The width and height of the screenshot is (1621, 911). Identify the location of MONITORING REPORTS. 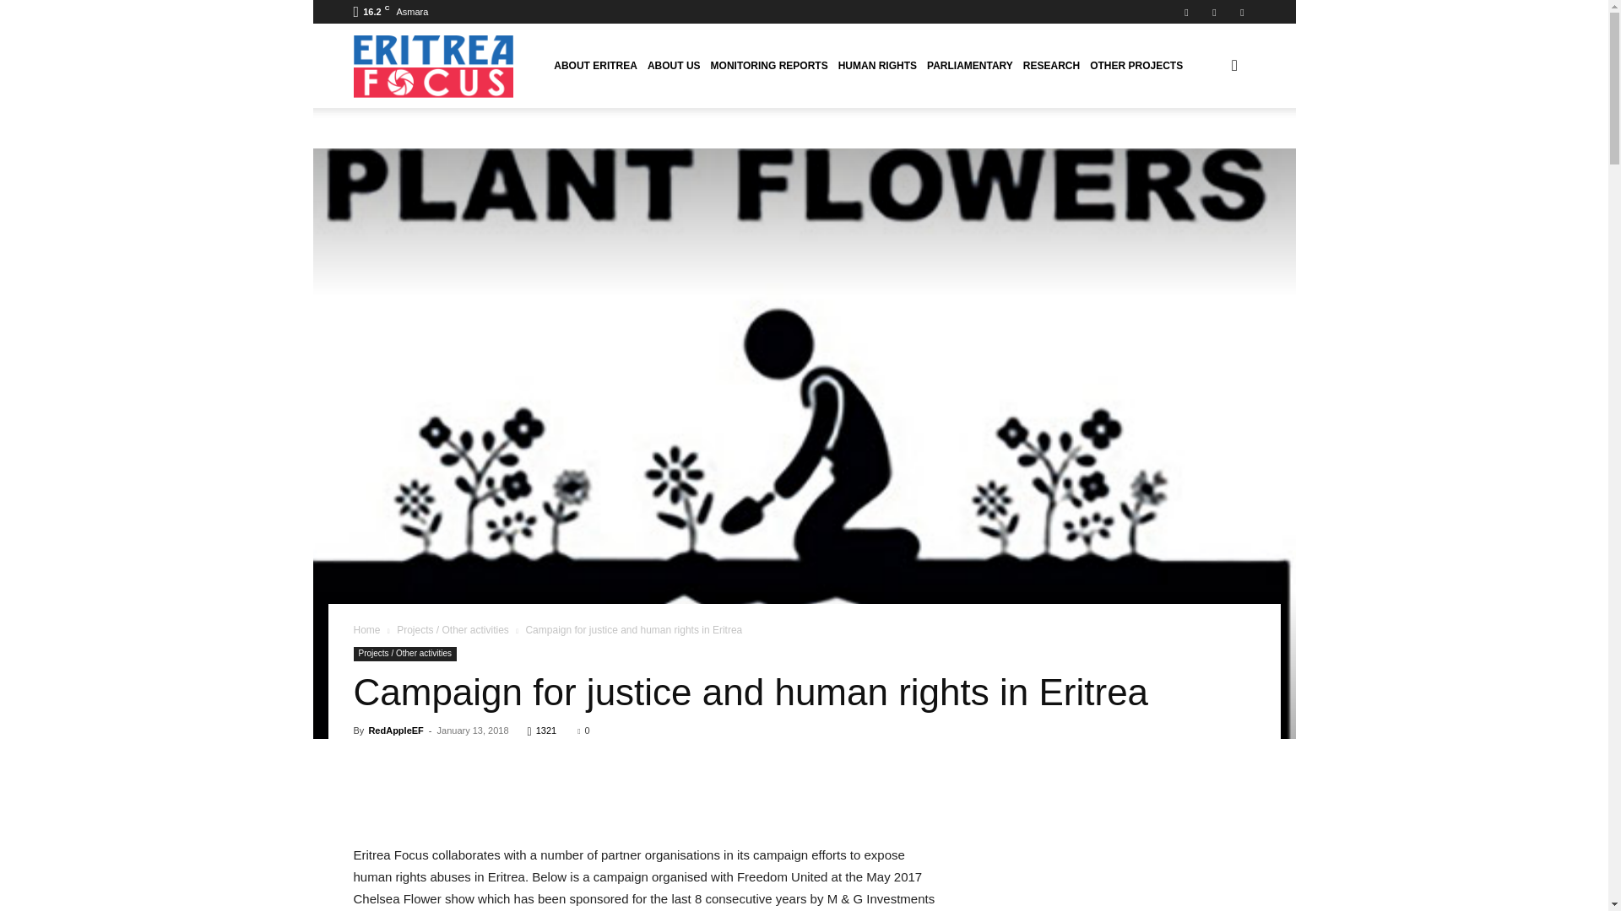
(768, 65).